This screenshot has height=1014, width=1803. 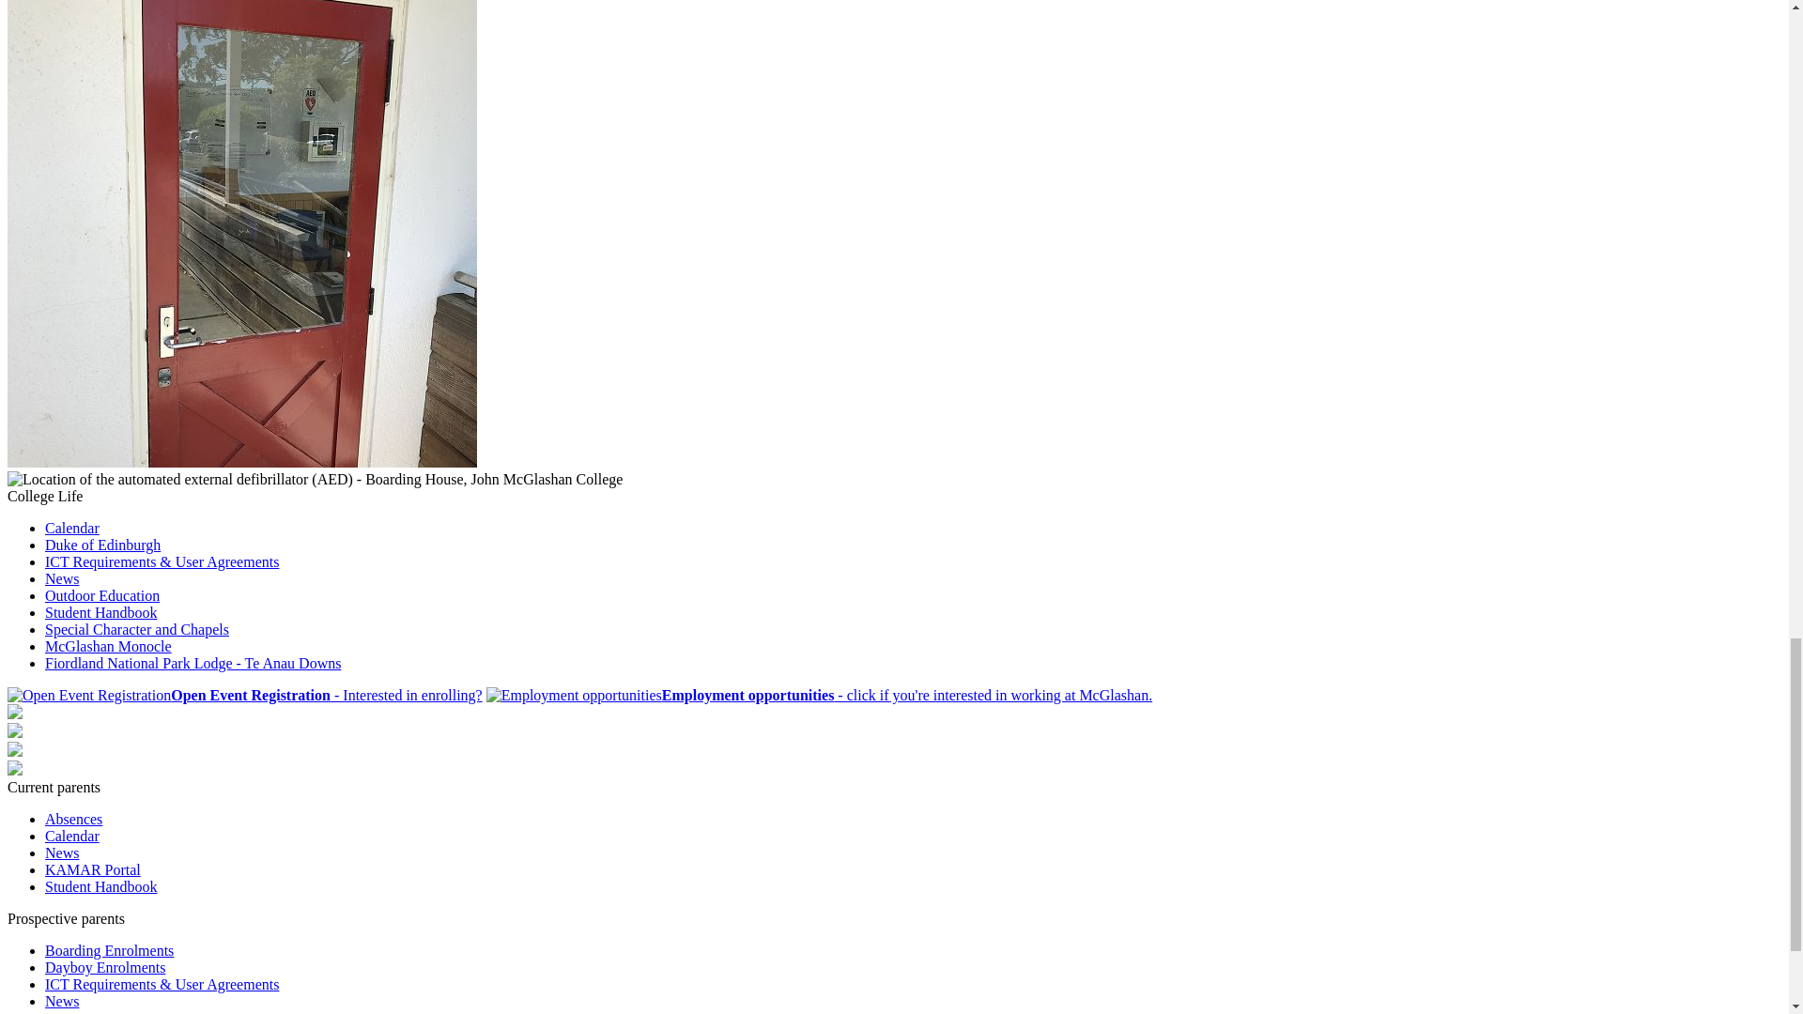 What do you see at coordinates (102, 545) in the screenshot?
I see `Duke of Edinburgh` at bounding box center [102, 545].